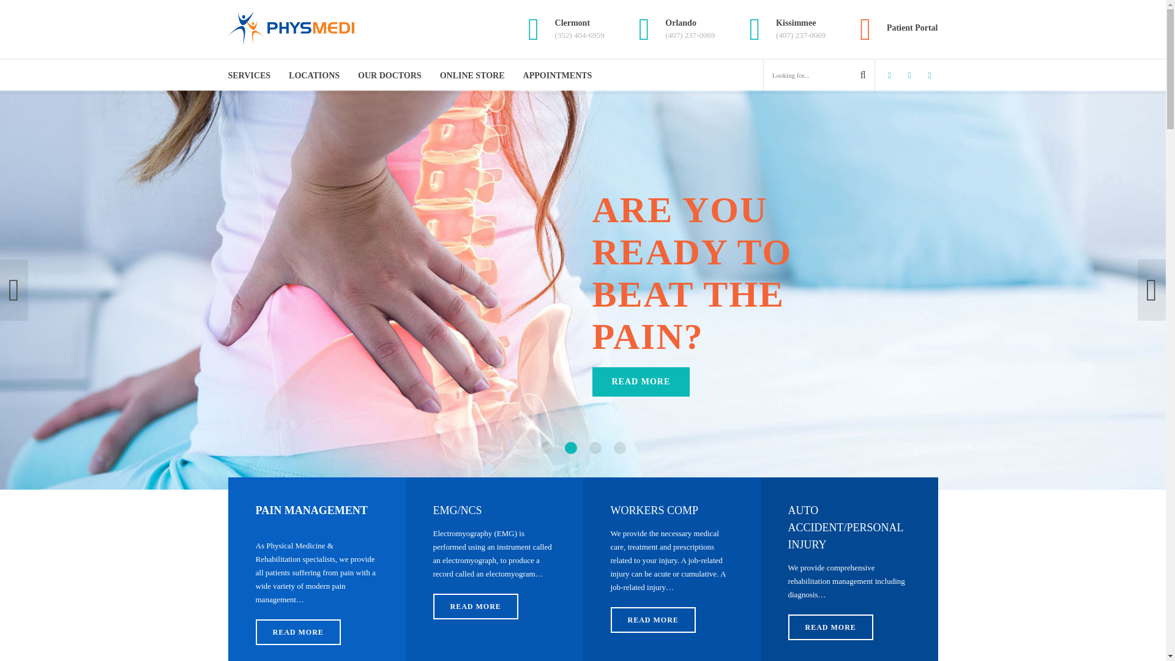 Image resolution: width=1175 pixels, height=661 pixels. I want to click on APPOINTMENTS, so click(557, 76).